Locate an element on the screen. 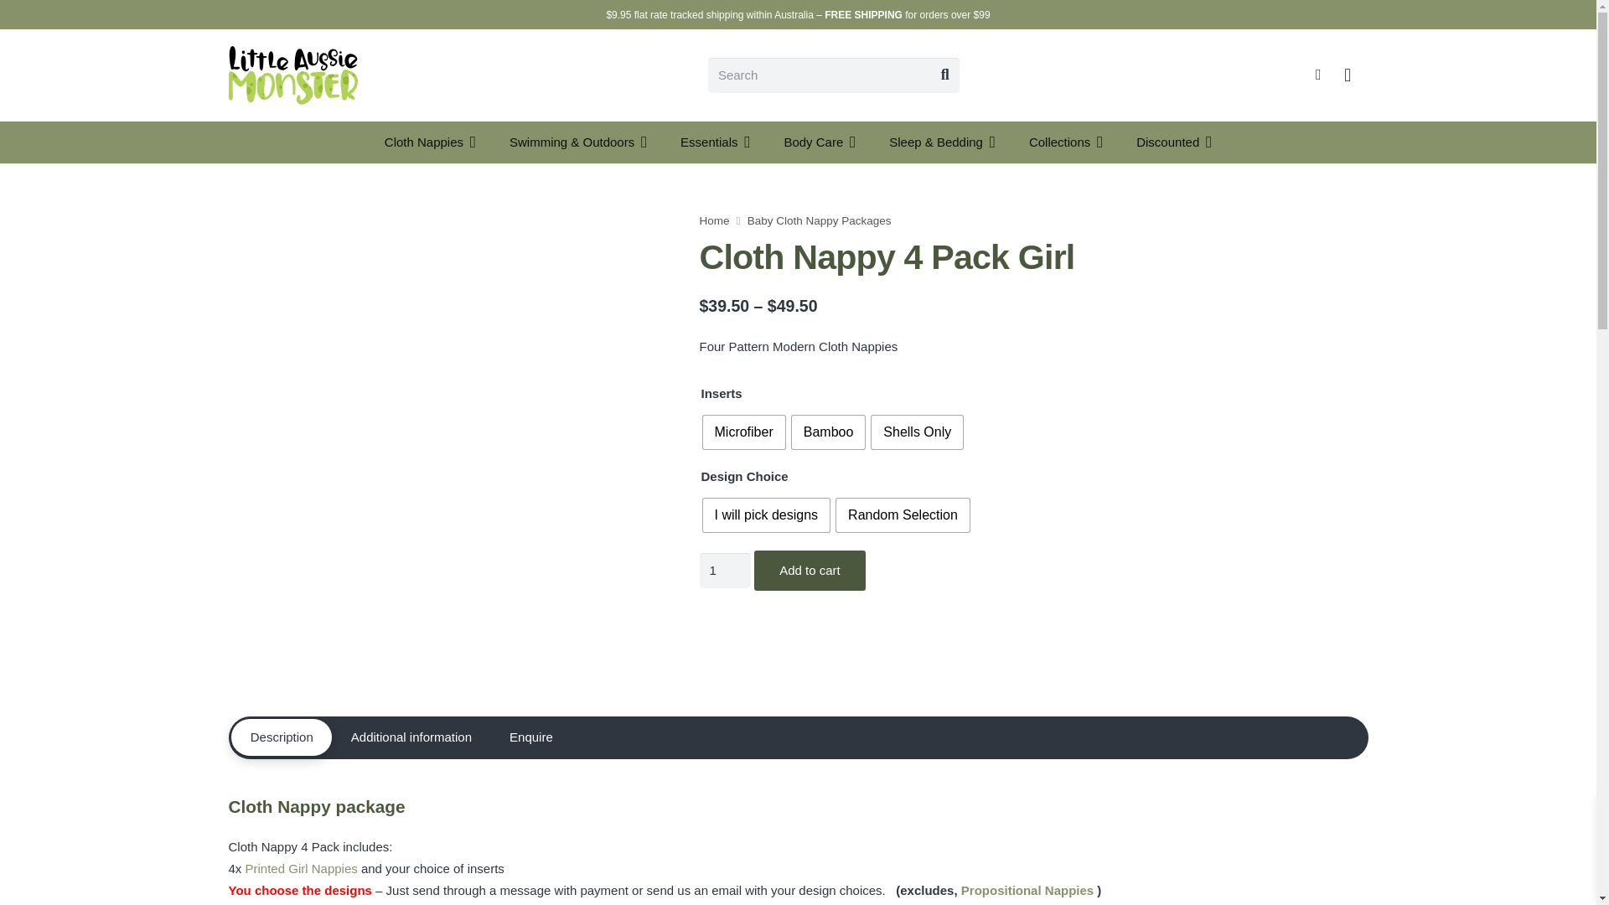 The width and height of the screenshot is (1609, 905). Body Care is located at coordinates (820, 142).